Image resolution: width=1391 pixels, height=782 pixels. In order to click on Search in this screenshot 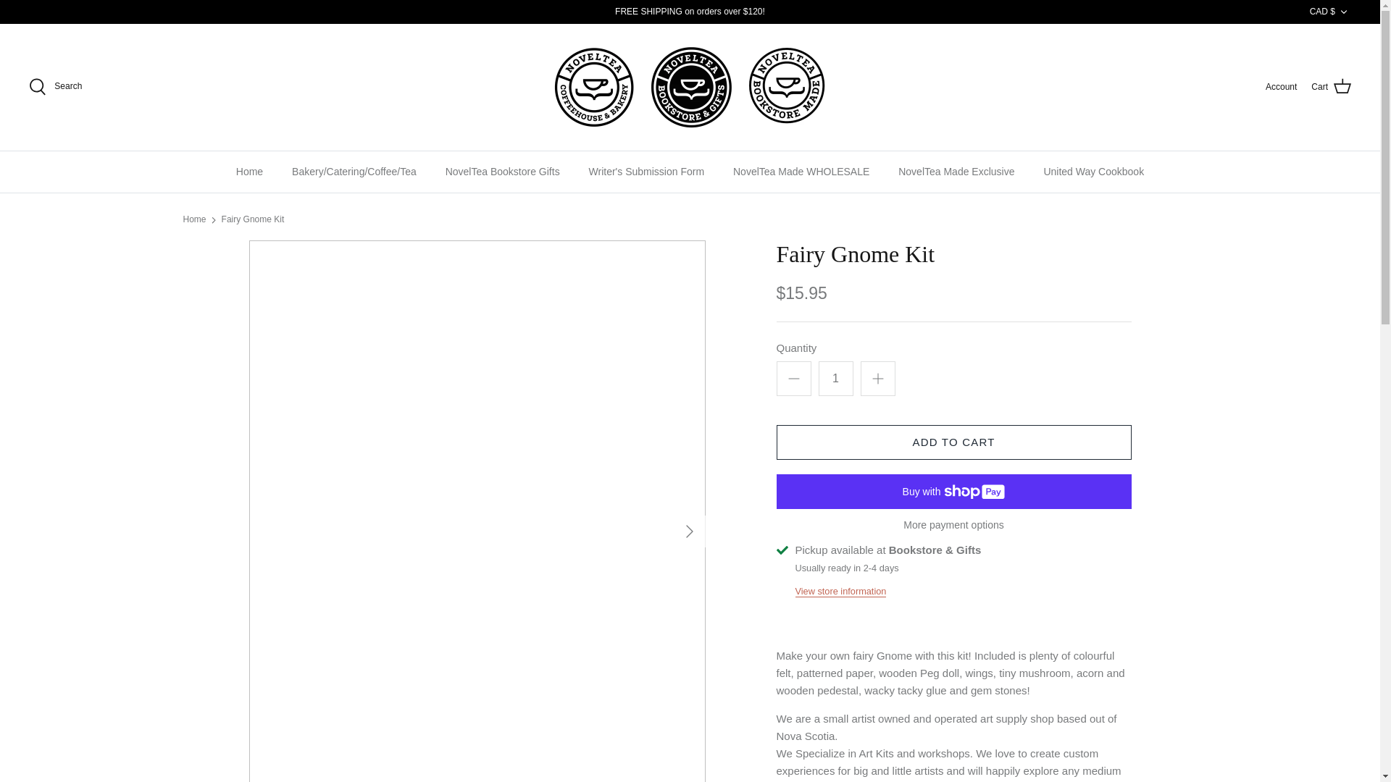, I will do `click(55, 87)`.